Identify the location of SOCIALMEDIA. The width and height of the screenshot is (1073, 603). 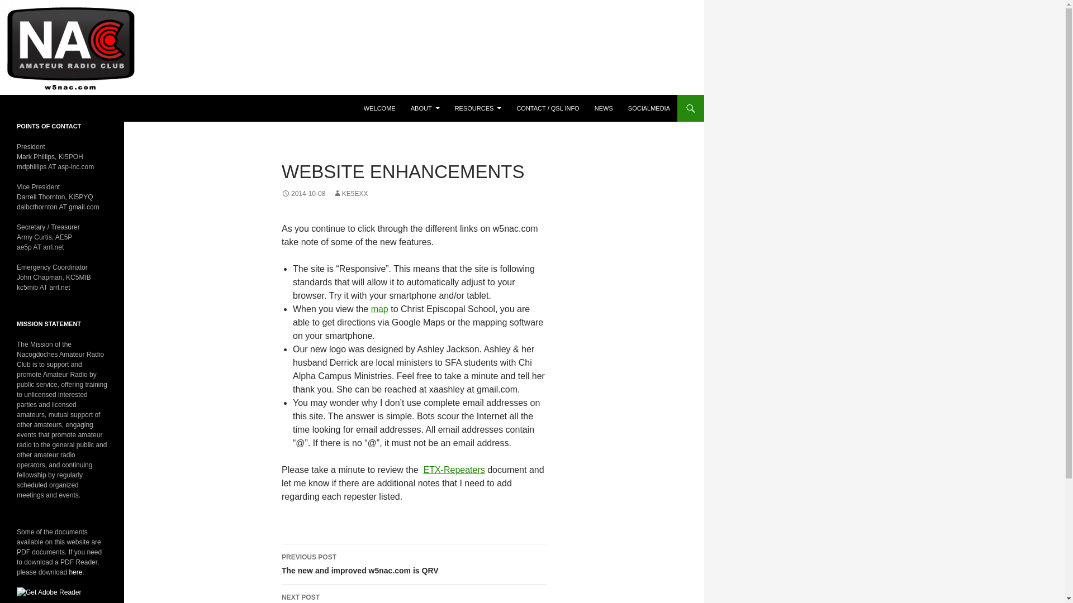
(44, 108).